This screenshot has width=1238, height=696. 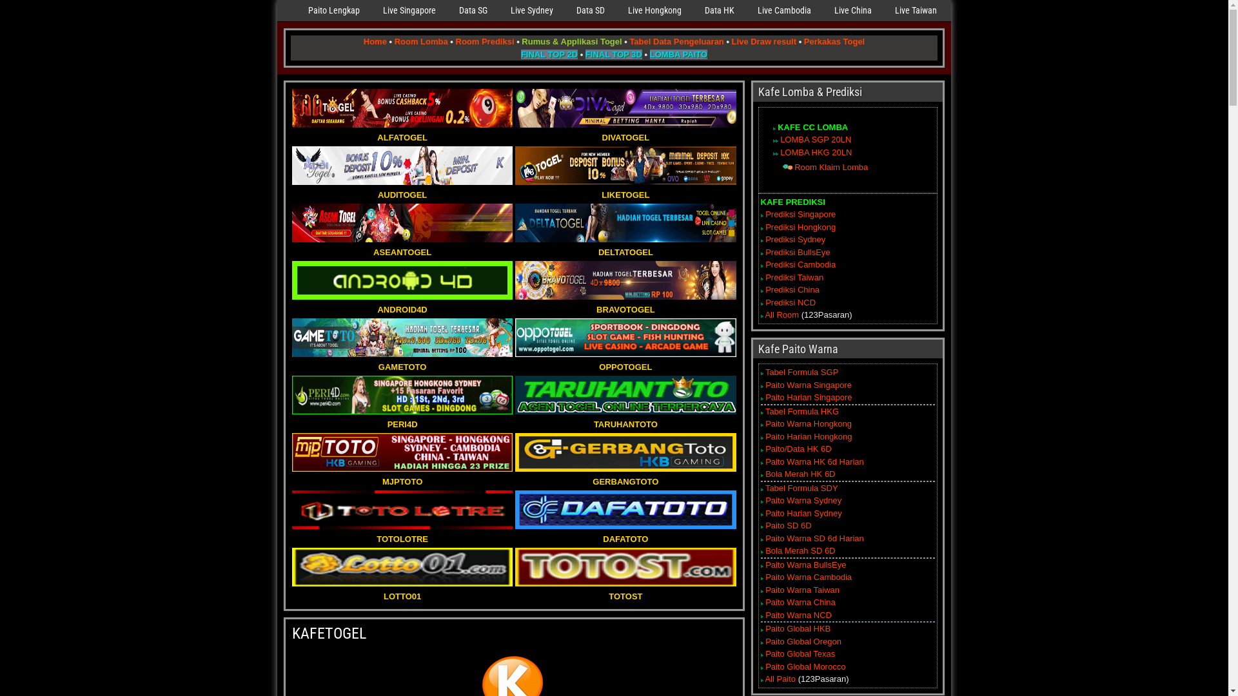 I want to click on Bandar Judi Online Terpercaya ALFATOGEL, so click(x=402, y=108).